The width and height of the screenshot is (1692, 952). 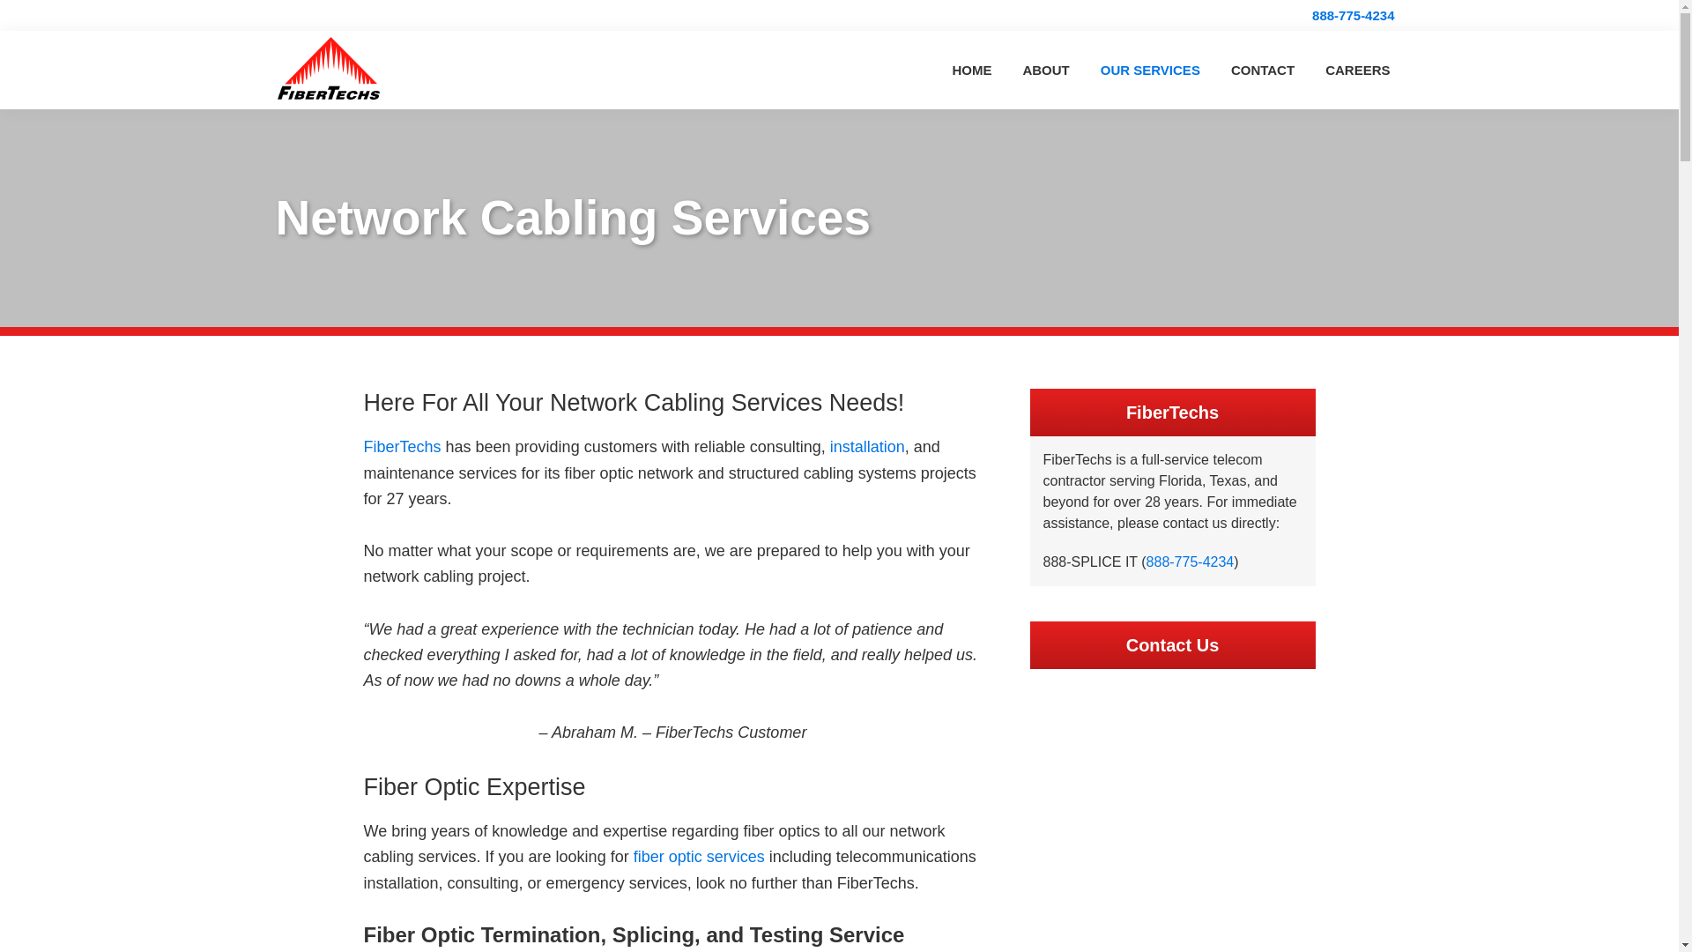 I want to click on CAREERS, so click(x=1357, y=70).